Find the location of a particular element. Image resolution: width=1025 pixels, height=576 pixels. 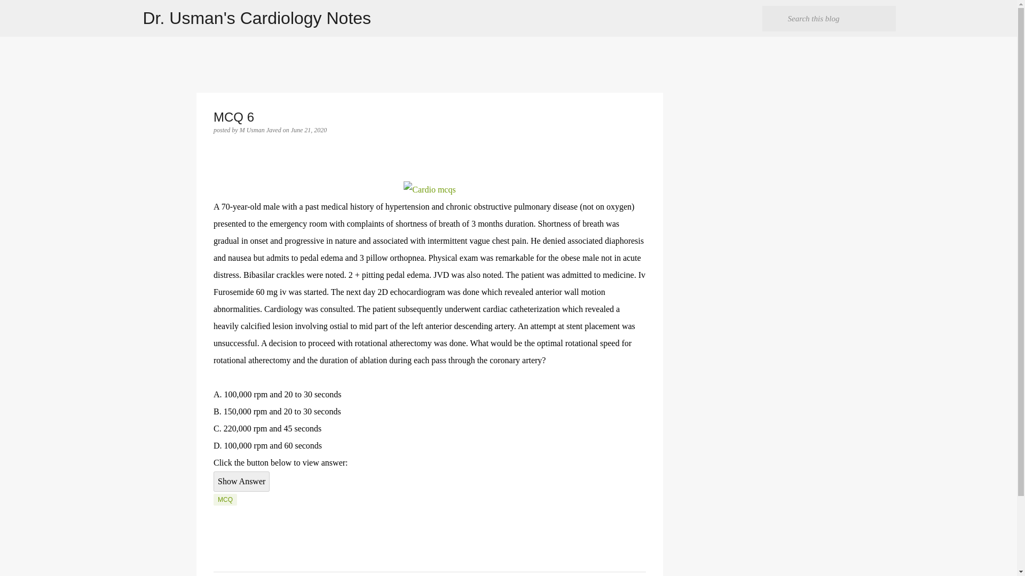

author profile is located at coordinates (261, 130).